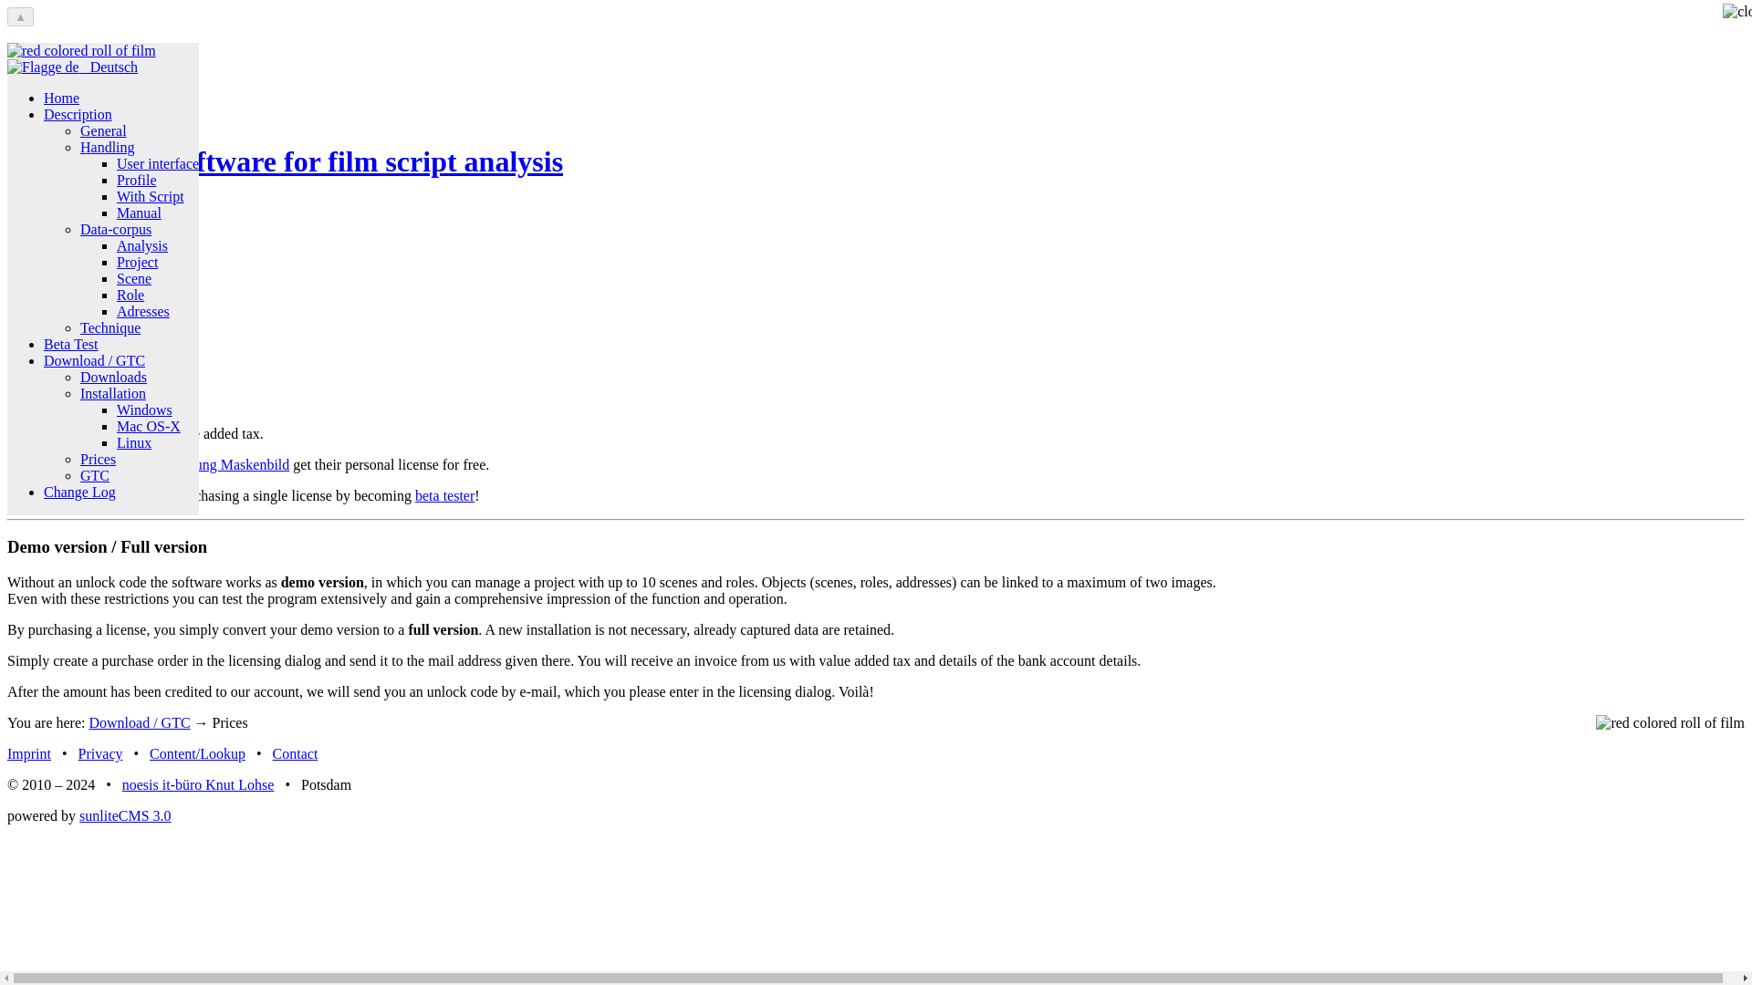 The image size is (1752, 985). Describe the element at coordinates (130, 295) in the screenshot. I see `Role` at that location.